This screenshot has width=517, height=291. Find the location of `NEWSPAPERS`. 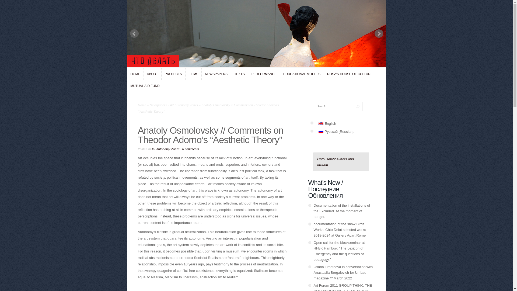

NEWSPAPERS is located at coordinates (216, 74).